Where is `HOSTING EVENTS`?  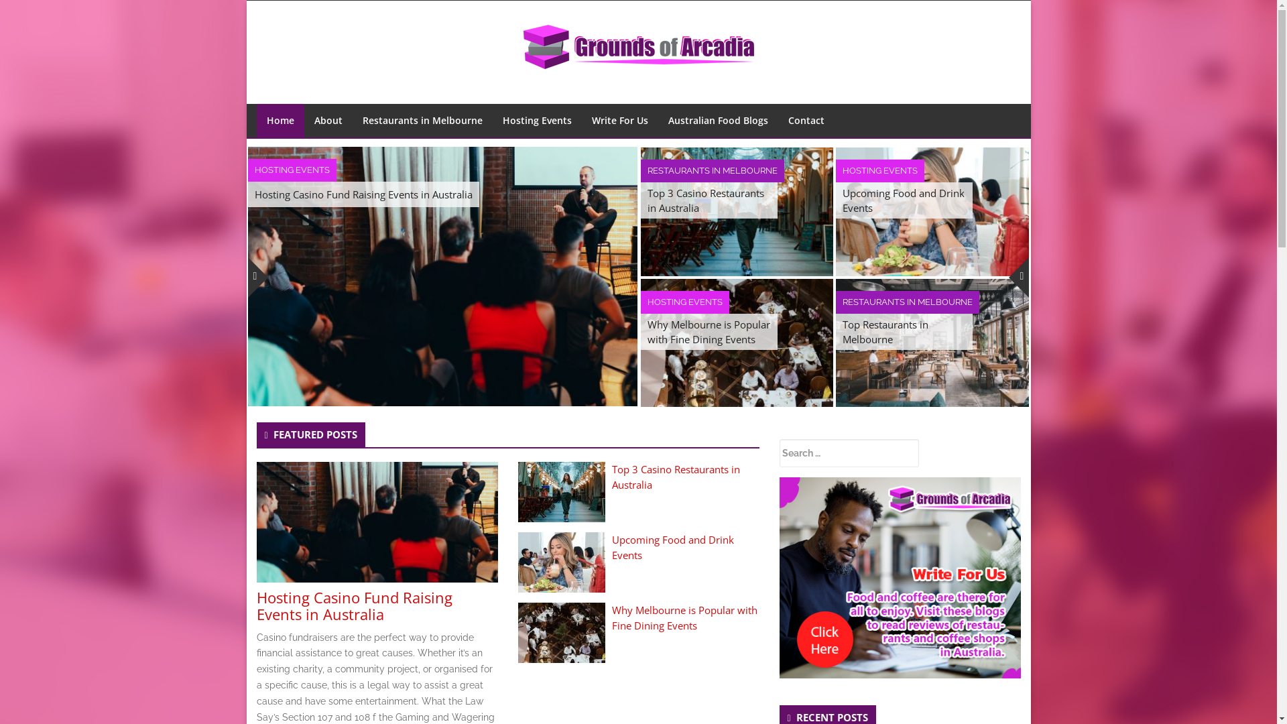
HOSTING EVENTS is located at coordinates (685, 302).